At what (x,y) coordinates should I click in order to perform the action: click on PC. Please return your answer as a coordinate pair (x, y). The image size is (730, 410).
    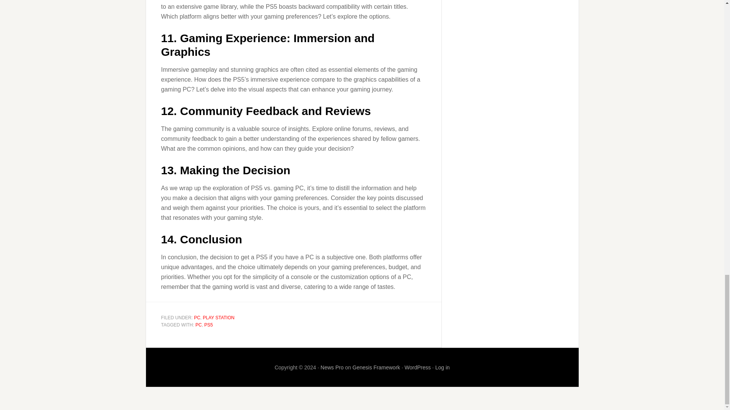
    Looking at the image, I should click on (197, 317).